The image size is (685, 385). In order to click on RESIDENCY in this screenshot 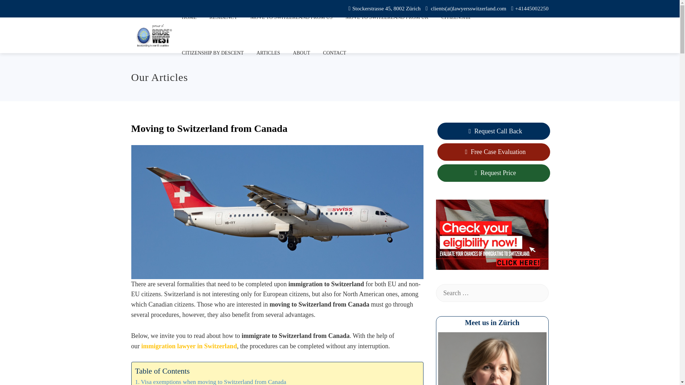, I will do `click(223, 18)`.